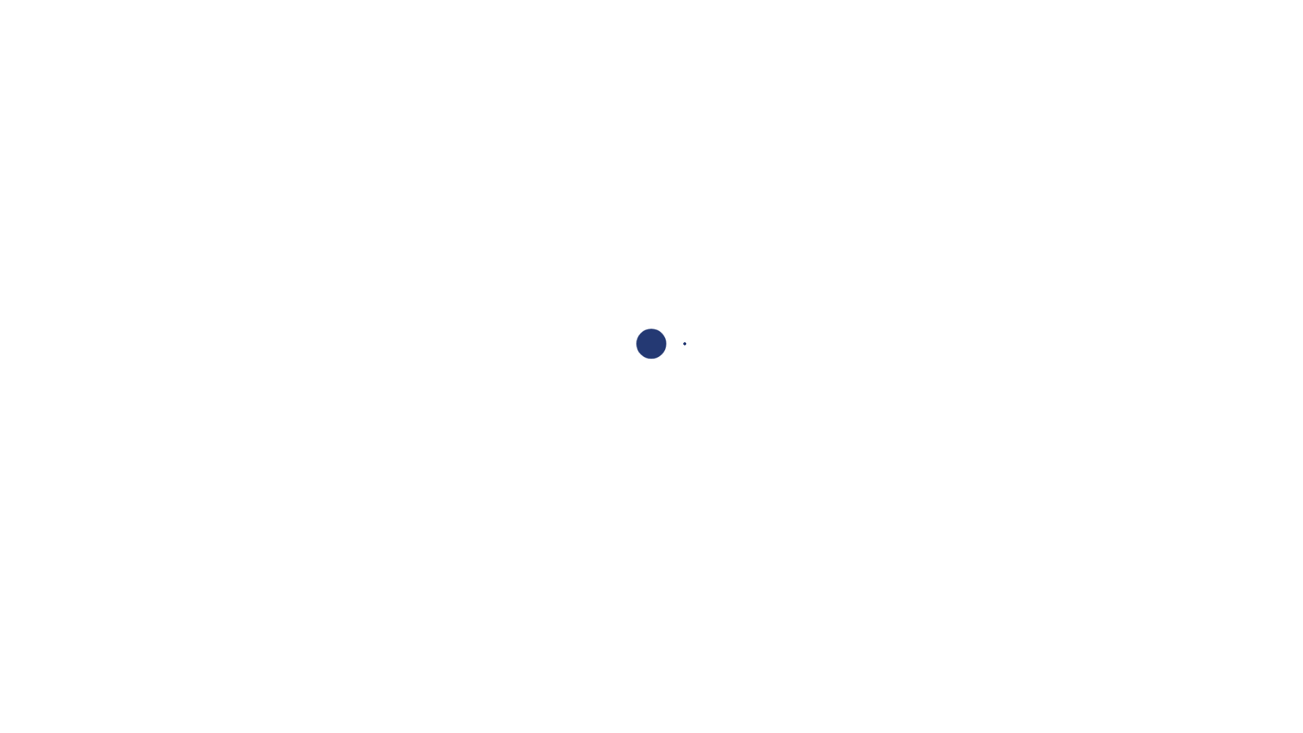 The image size is (1303, 733). I want to click on USCA_CORONADO_FOOTER, so click(1016, 502).